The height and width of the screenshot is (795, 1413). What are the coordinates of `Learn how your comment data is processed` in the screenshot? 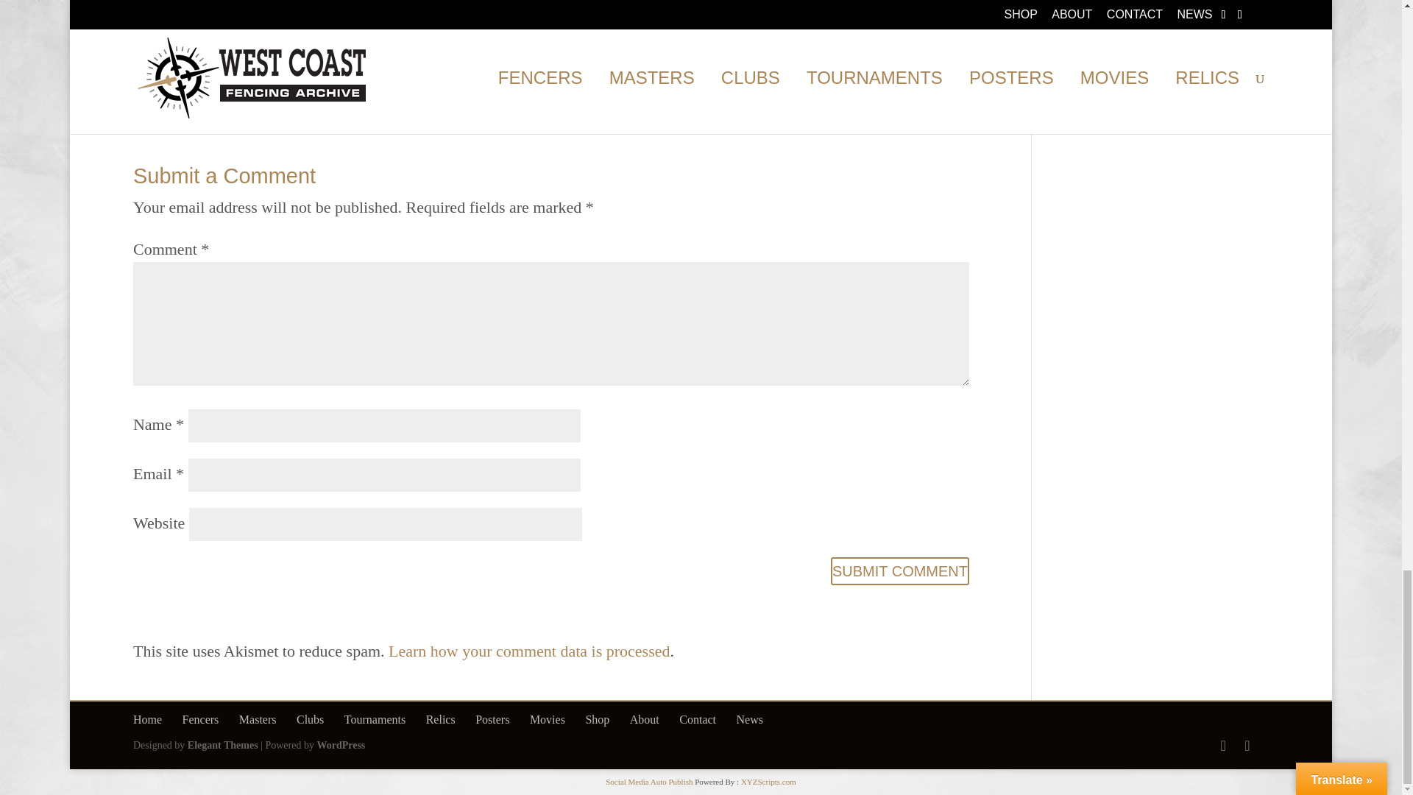 It's located at (529, 651).